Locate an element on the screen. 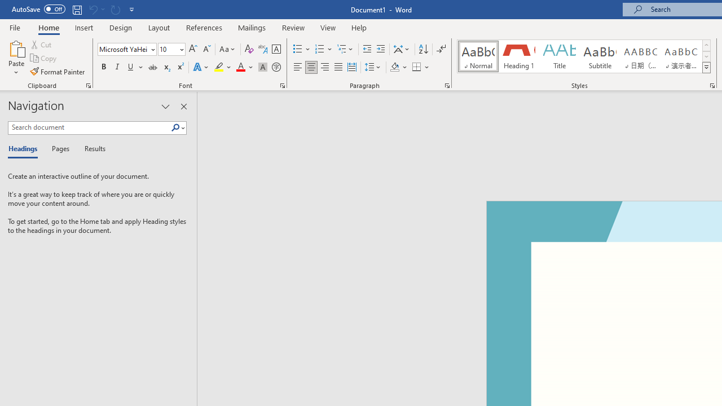  Review is located at coordinates (293, 27).